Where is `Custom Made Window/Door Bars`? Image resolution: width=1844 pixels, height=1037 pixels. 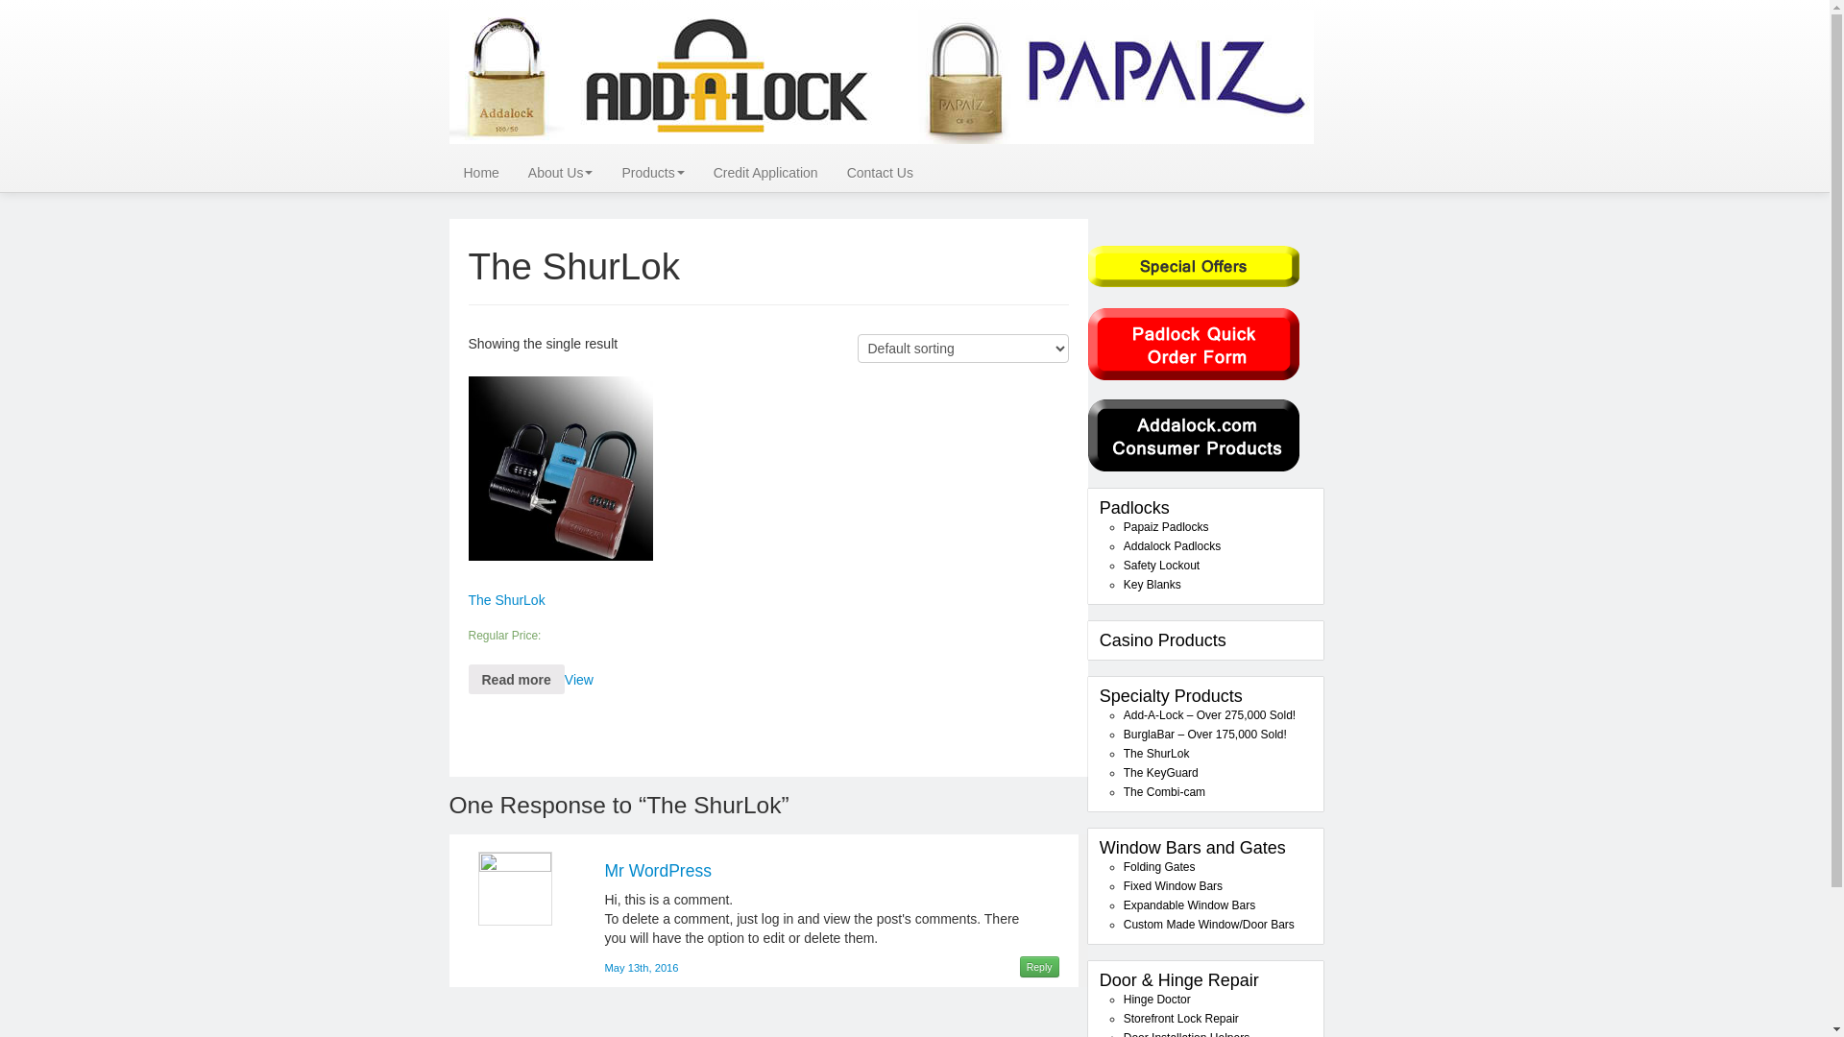
Custom Made Window/Door Bars is located at coordinates (1209, 925).